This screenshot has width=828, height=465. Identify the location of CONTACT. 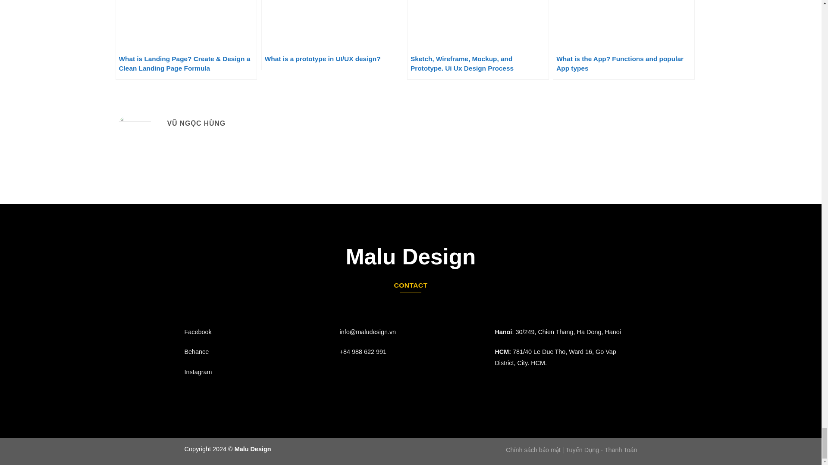
(411, 285).